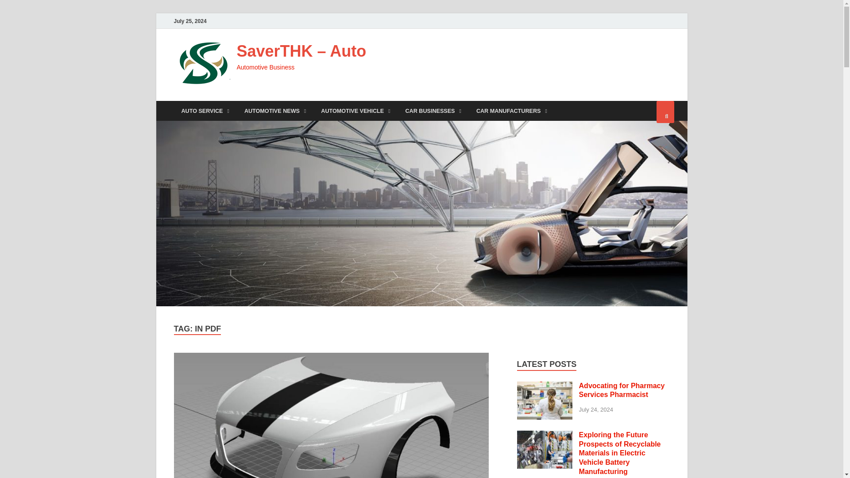  Describe the element at coordinates (355, 111) in the screenshot. I see `AUTOMOTIVE VEHICLE` at that location.